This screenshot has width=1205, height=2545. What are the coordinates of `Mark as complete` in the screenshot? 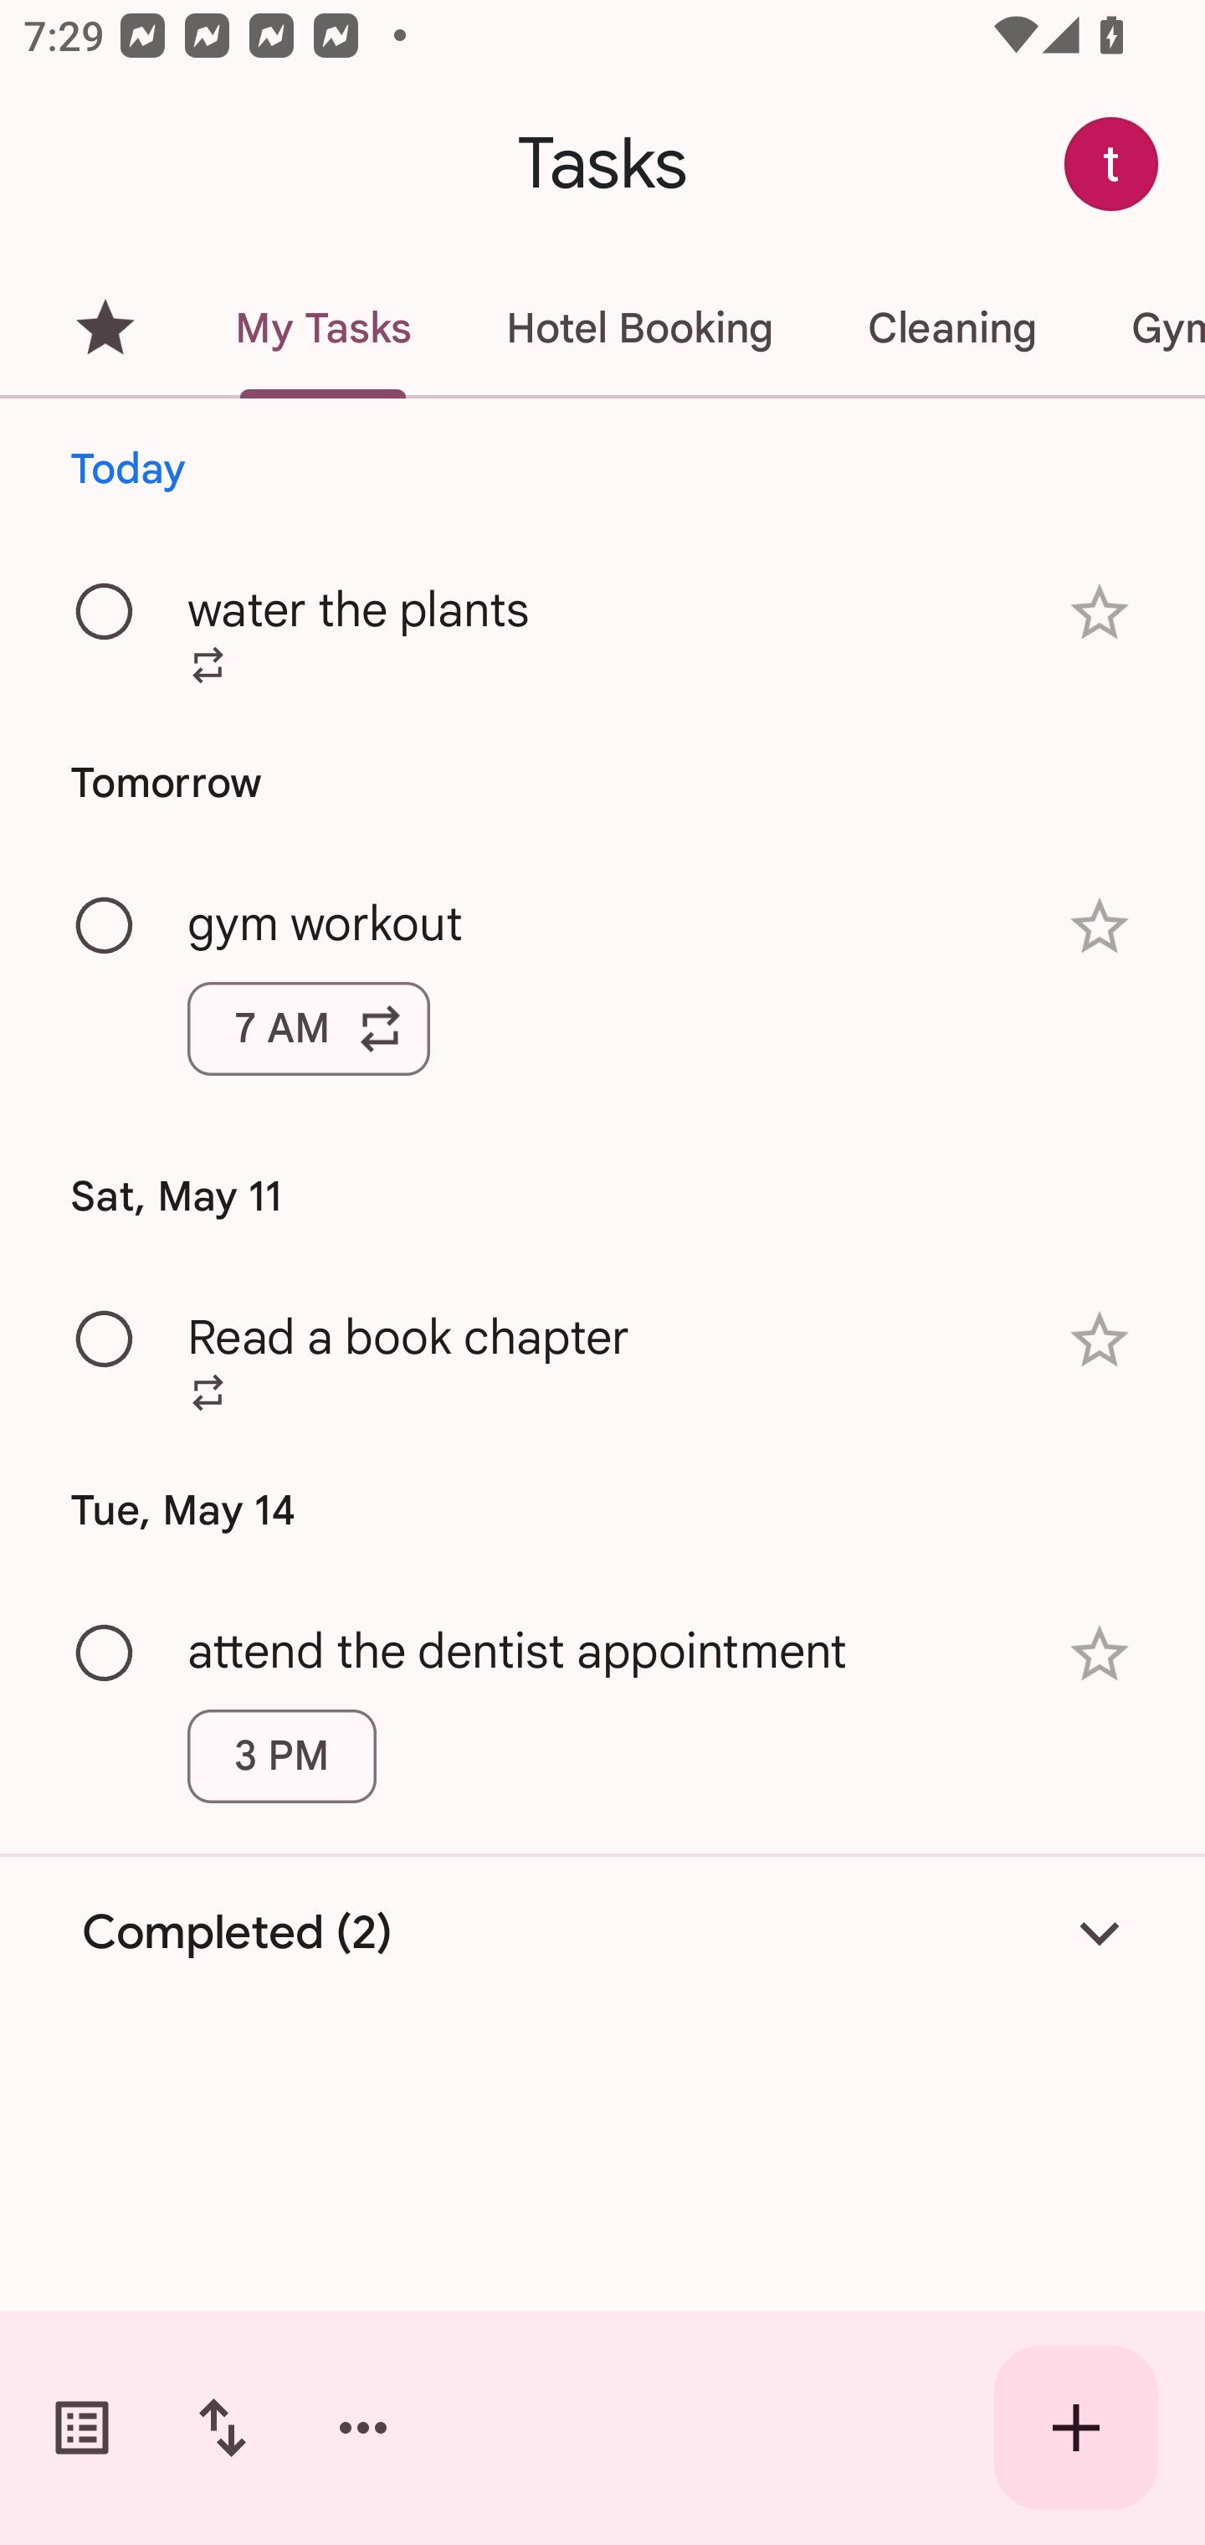 It's located at (105, 613).